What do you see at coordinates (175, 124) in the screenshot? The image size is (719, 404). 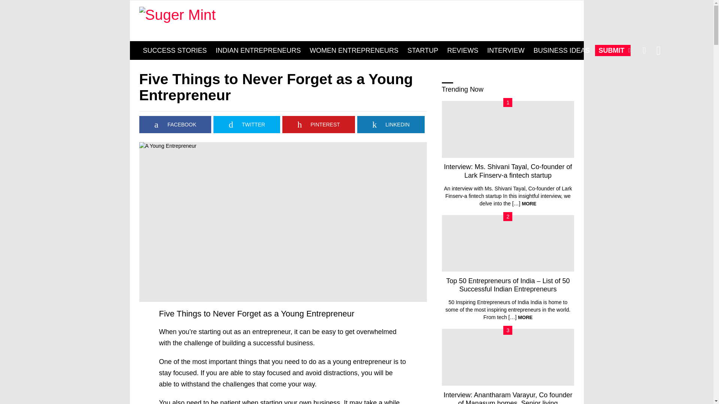 I see `FACEBOOK` at bounding box center [175, 124].